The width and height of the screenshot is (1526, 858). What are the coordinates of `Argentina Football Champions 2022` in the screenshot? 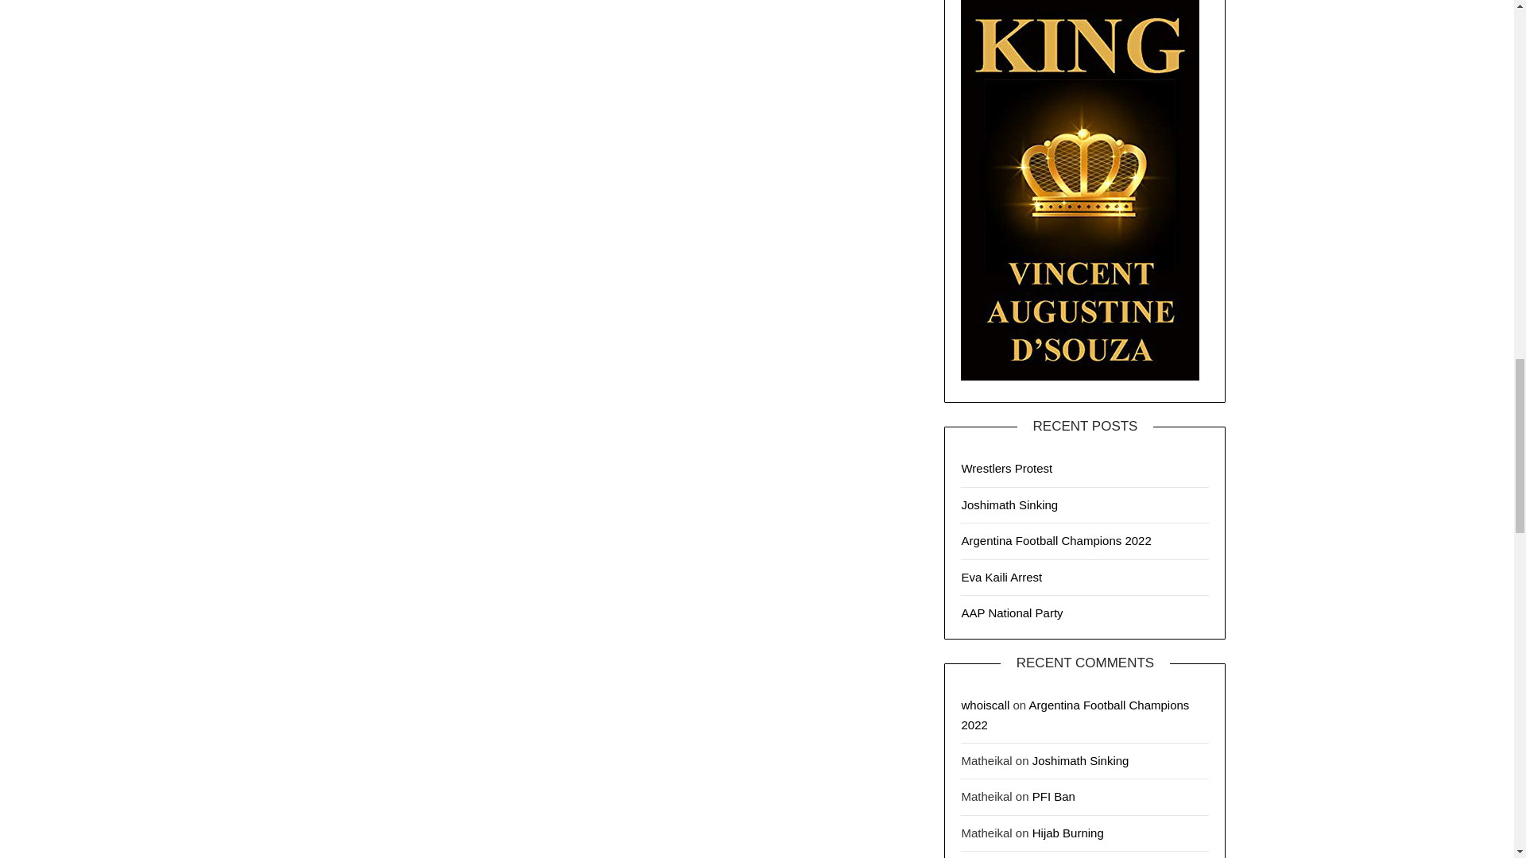 It's located at (1075, 715).